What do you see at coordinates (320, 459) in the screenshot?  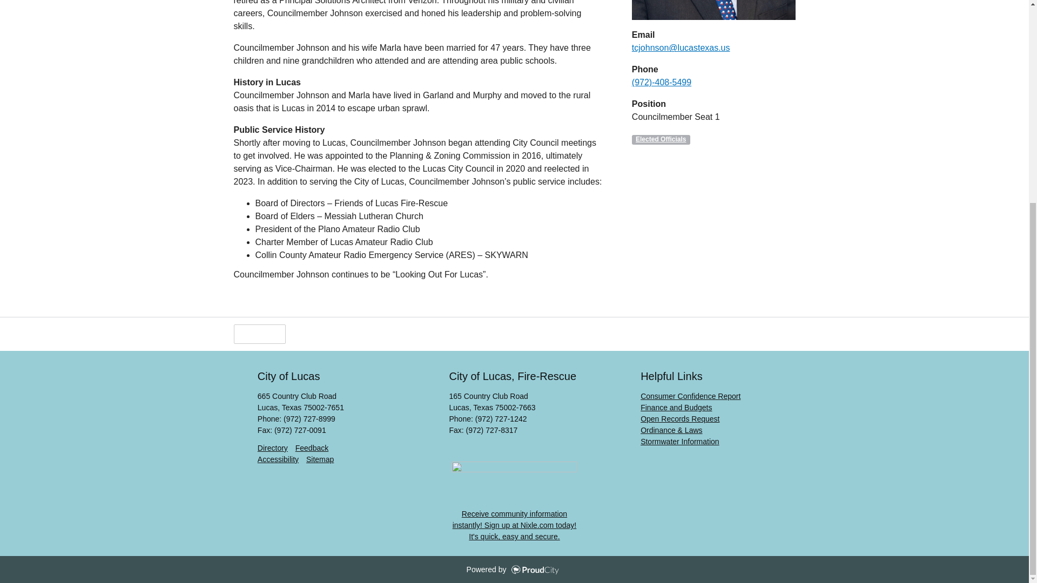 I see `Sitemap` at bounding box center [320, 459].